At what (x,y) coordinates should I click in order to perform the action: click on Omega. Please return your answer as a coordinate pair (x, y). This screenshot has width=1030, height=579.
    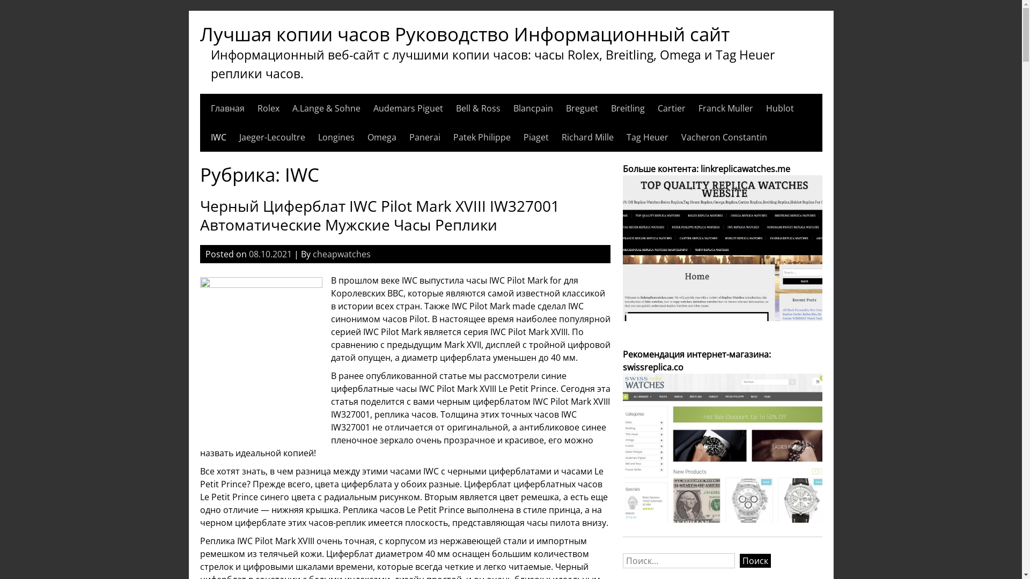
    Looking at the image, I should click on (381, 137).